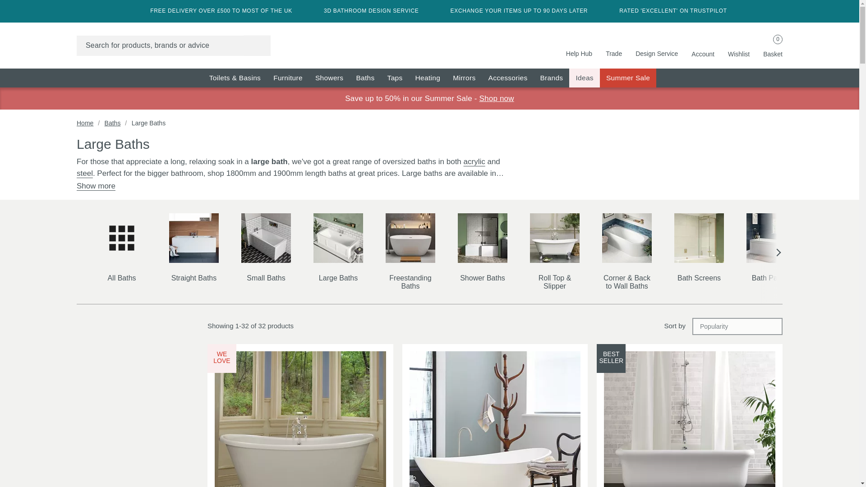 The image size is (866, 487). What do you see at coordinates (288, 78) in the screenshot?
I see `Furniture` at bounding box center [288, 78].